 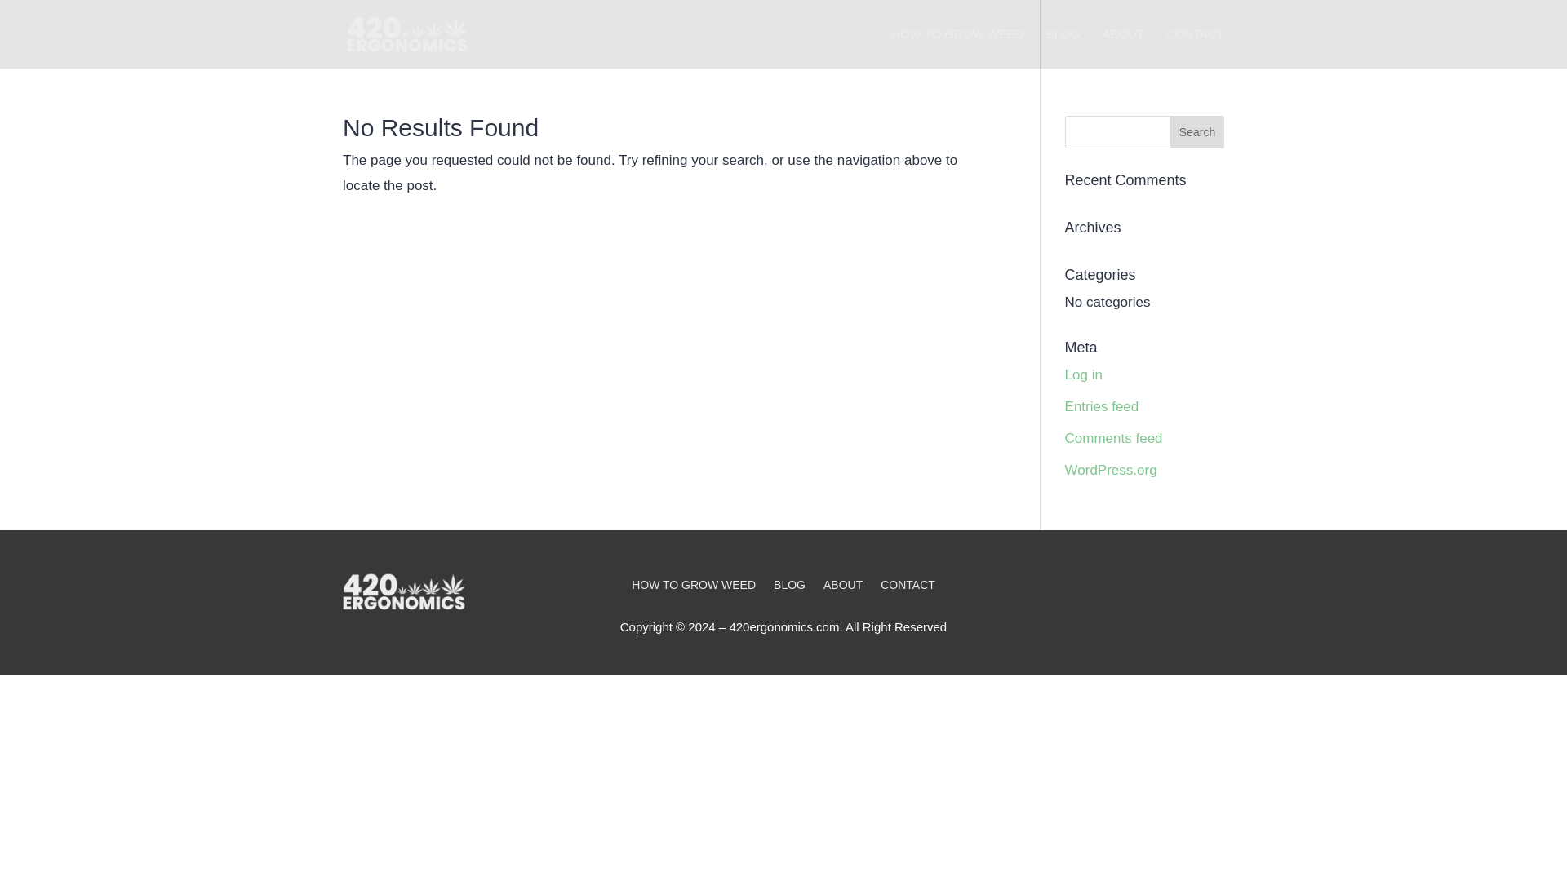 What do you see at coordinates (843, 587) in the screenshot?
I see `ABOUT` at bounding box center [843, 587].